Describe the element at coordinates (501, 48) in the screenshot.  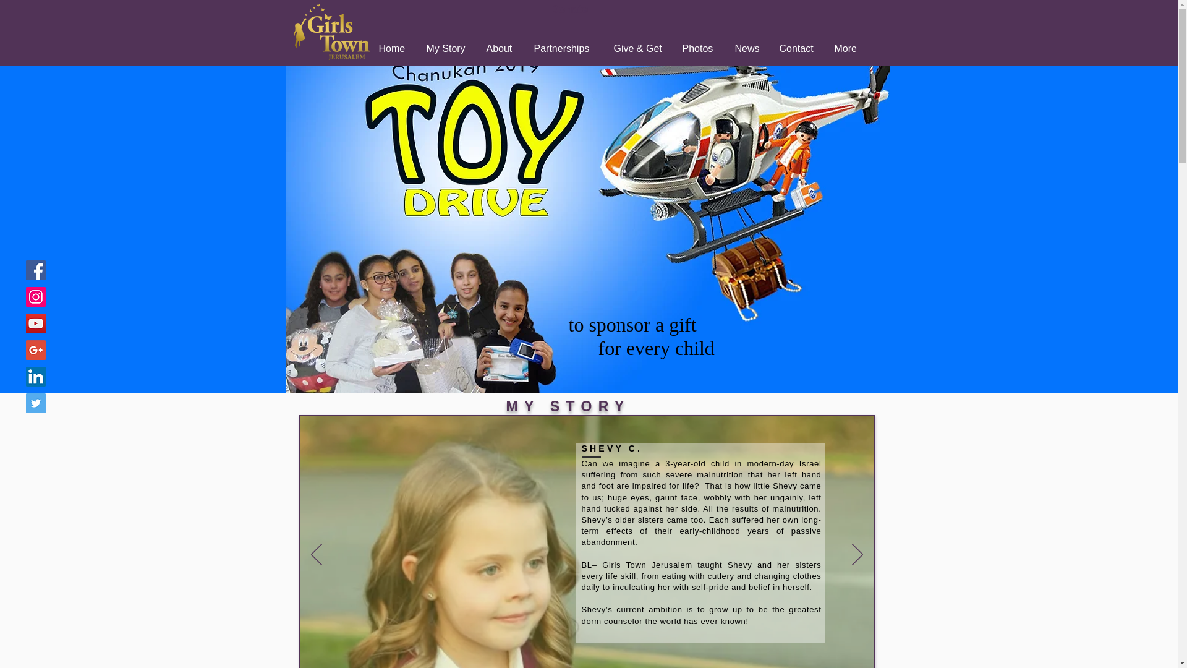
I see `About` at that location.